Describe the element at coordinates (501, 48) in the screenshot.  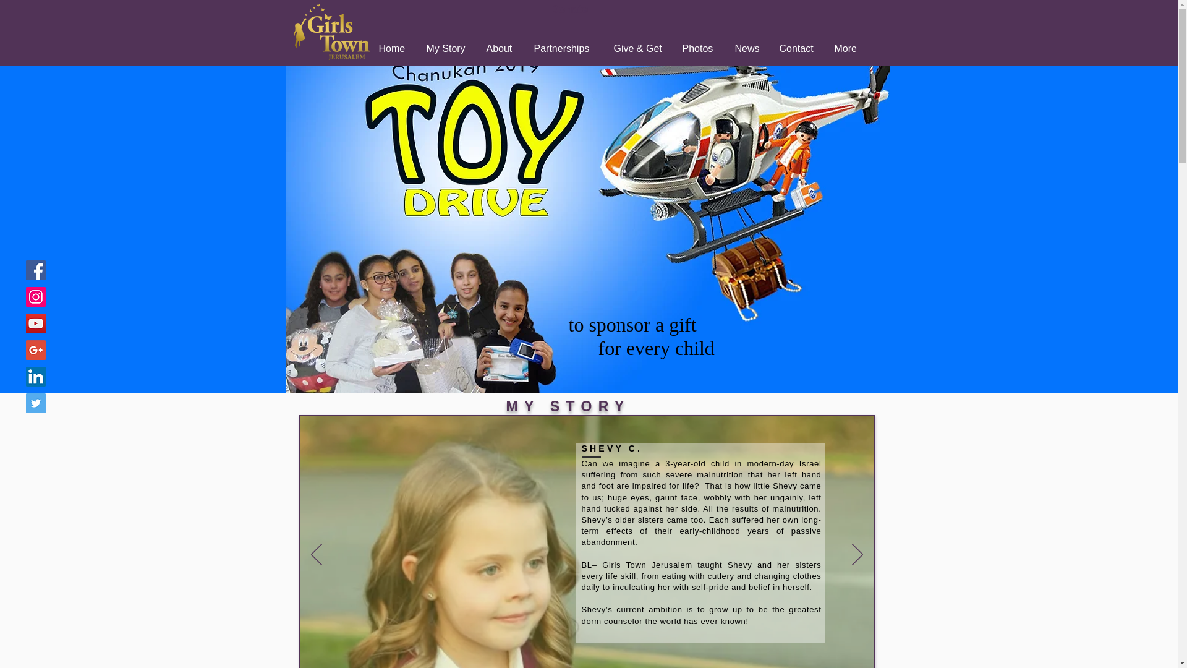
I see `About` at that location.